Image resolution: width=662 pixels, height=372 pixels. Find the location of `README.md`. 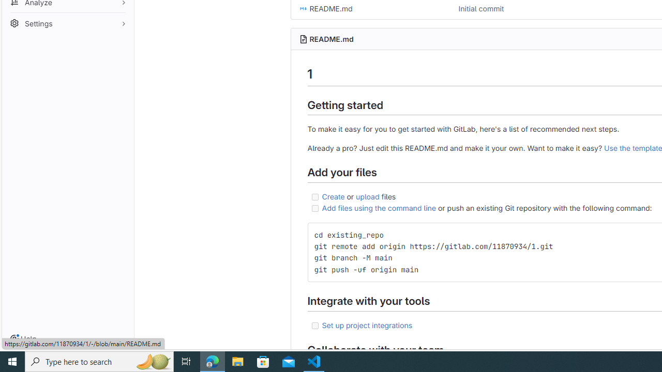

README.md is located at coordinates (331, 39).